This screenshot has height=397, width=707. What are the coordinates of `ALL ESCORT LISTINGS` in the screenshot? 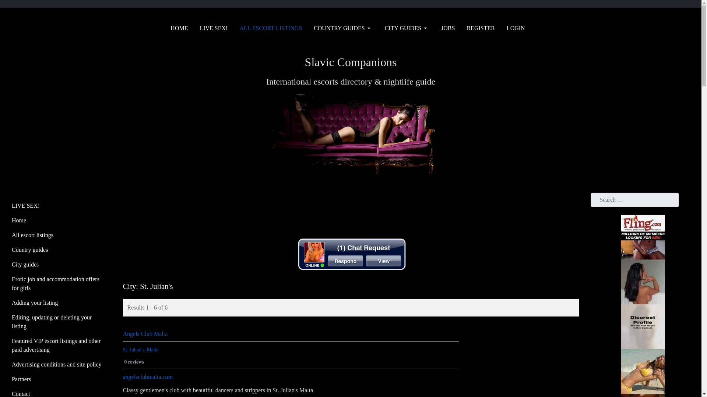 It's located at (270, 28).